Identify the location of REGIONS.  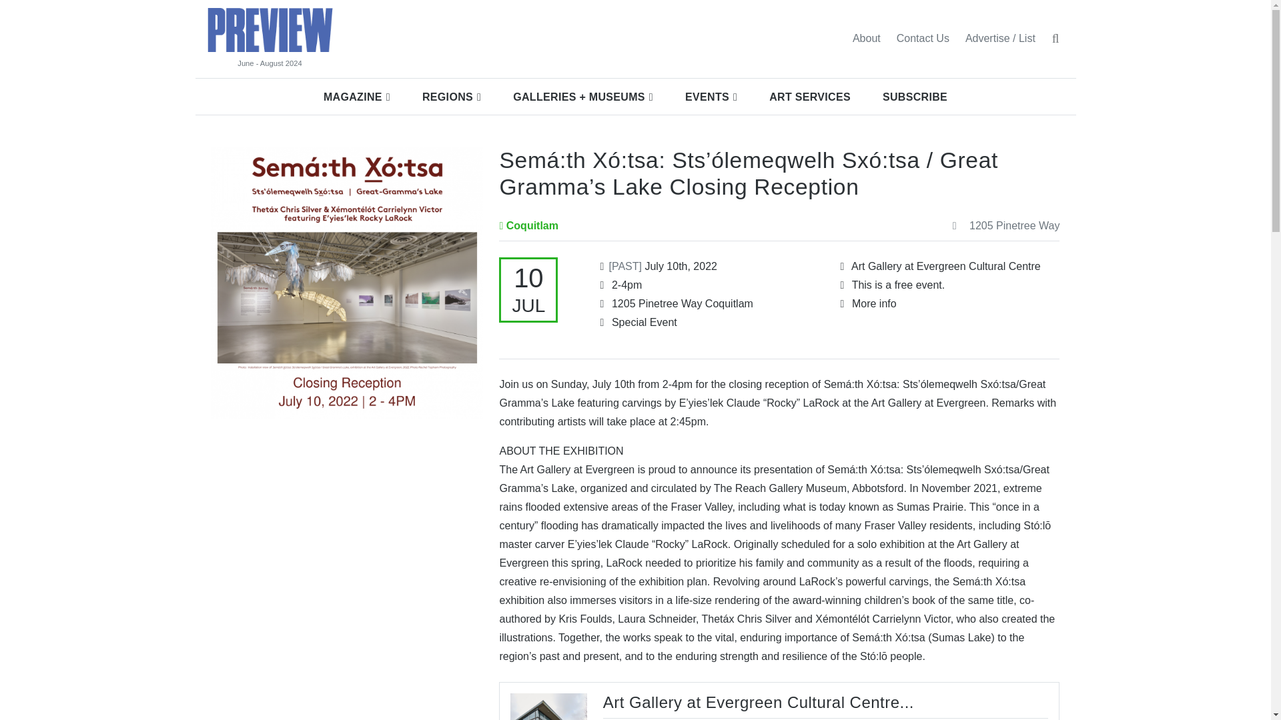
(451, 97).